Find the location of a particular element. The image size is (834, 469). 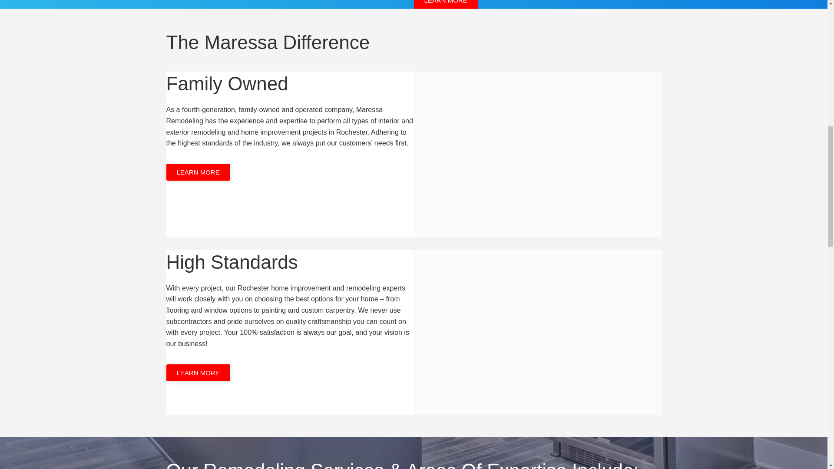

LEARN MORE is located at coordinates (198, 172).